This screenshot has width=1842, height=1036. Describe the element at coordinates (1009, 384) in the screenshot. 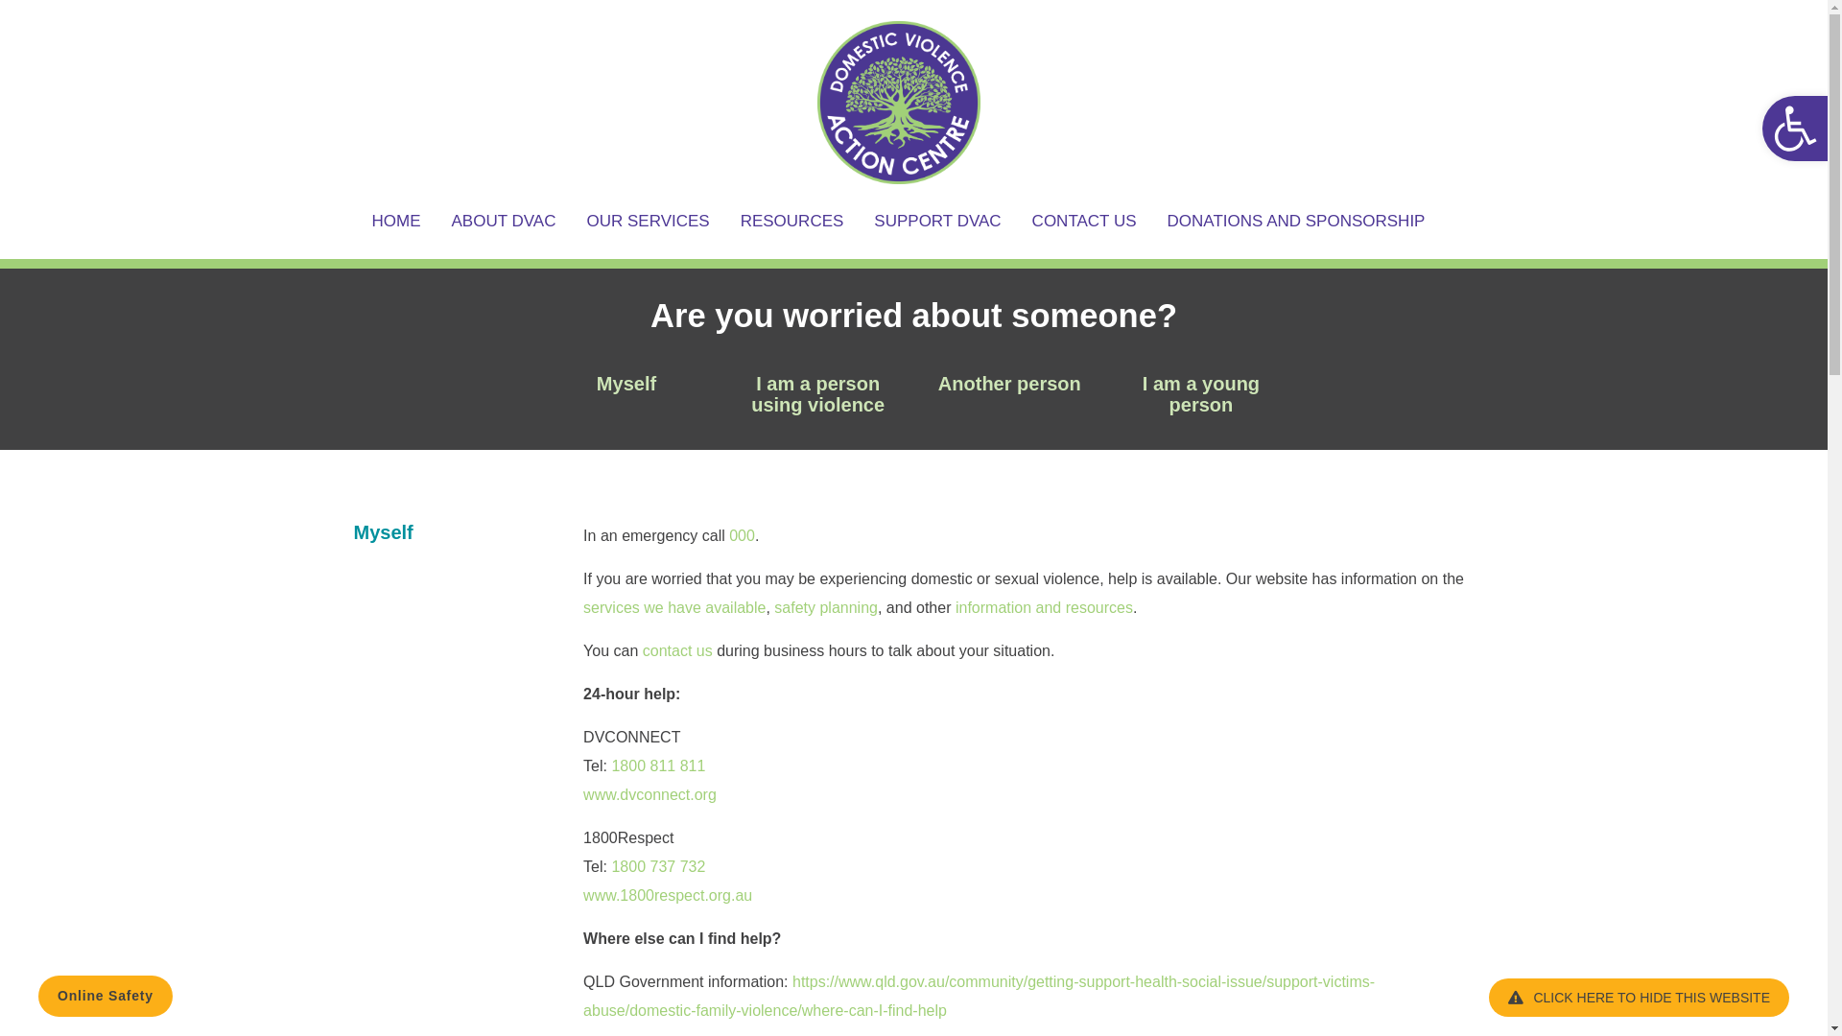

I see `Another person` at that location.